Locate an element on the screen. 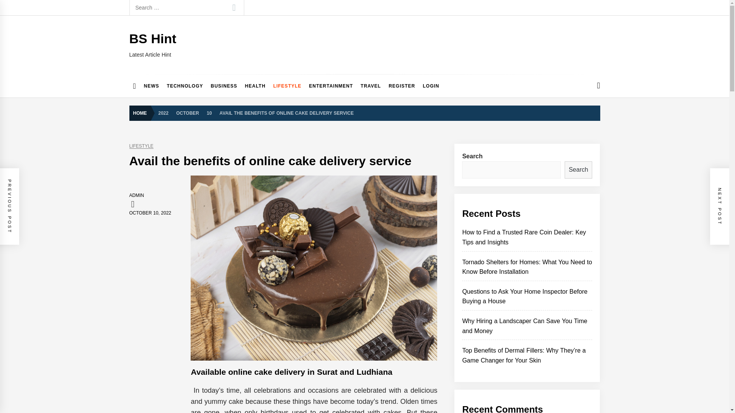  Search is located at coordinates (578, 170).